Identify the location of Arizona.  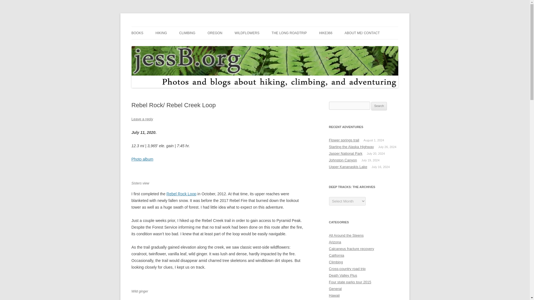
(335, 242).